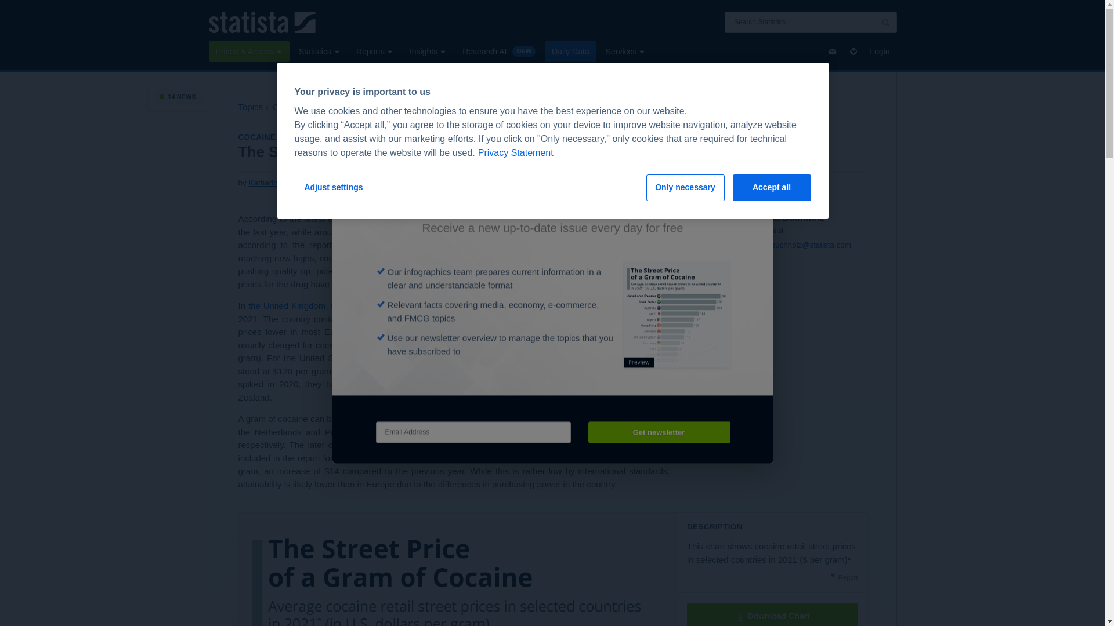  I want to click on June 27th, 2023, so click(347, 183).